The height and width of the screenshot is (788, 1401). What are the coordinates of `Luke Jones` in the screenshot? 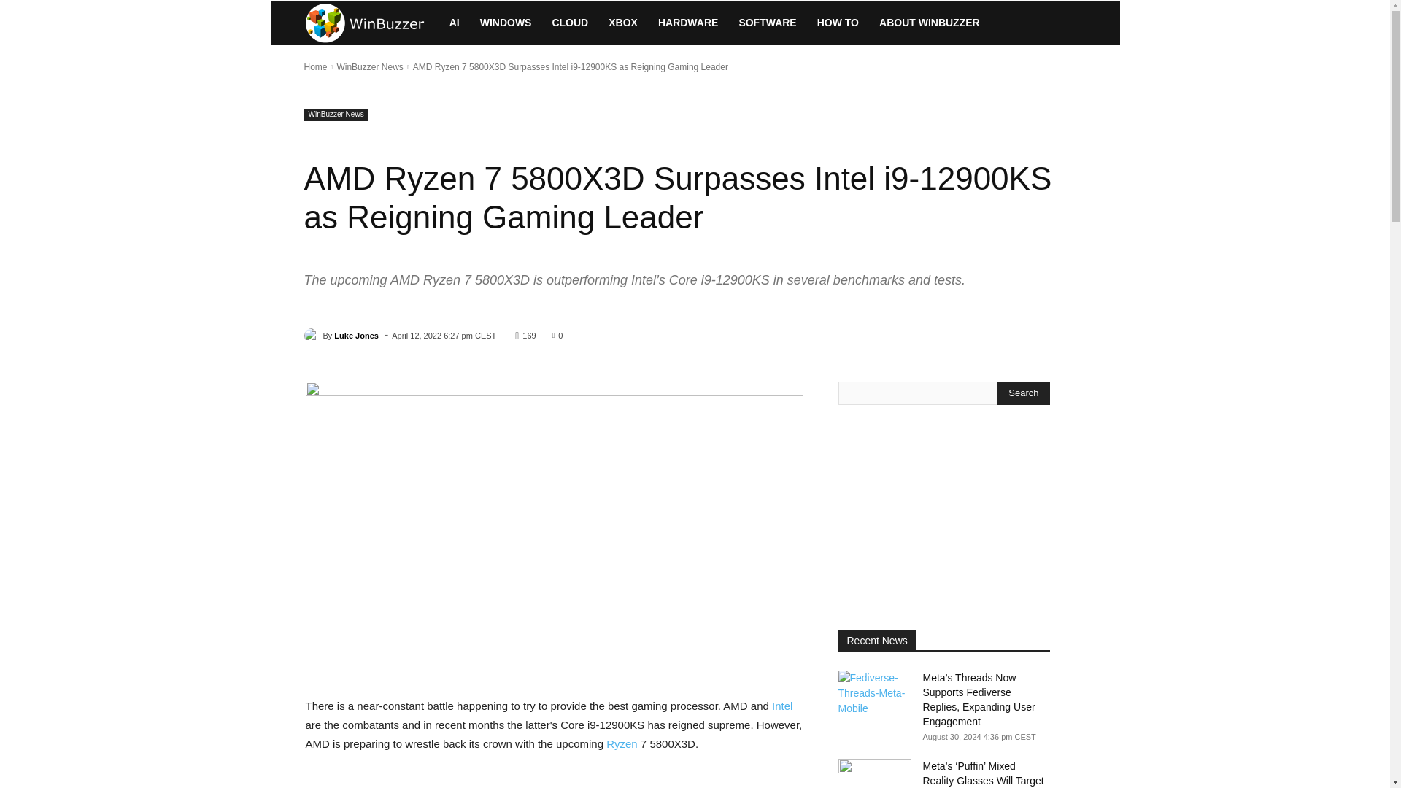 It's located at (312, 336).